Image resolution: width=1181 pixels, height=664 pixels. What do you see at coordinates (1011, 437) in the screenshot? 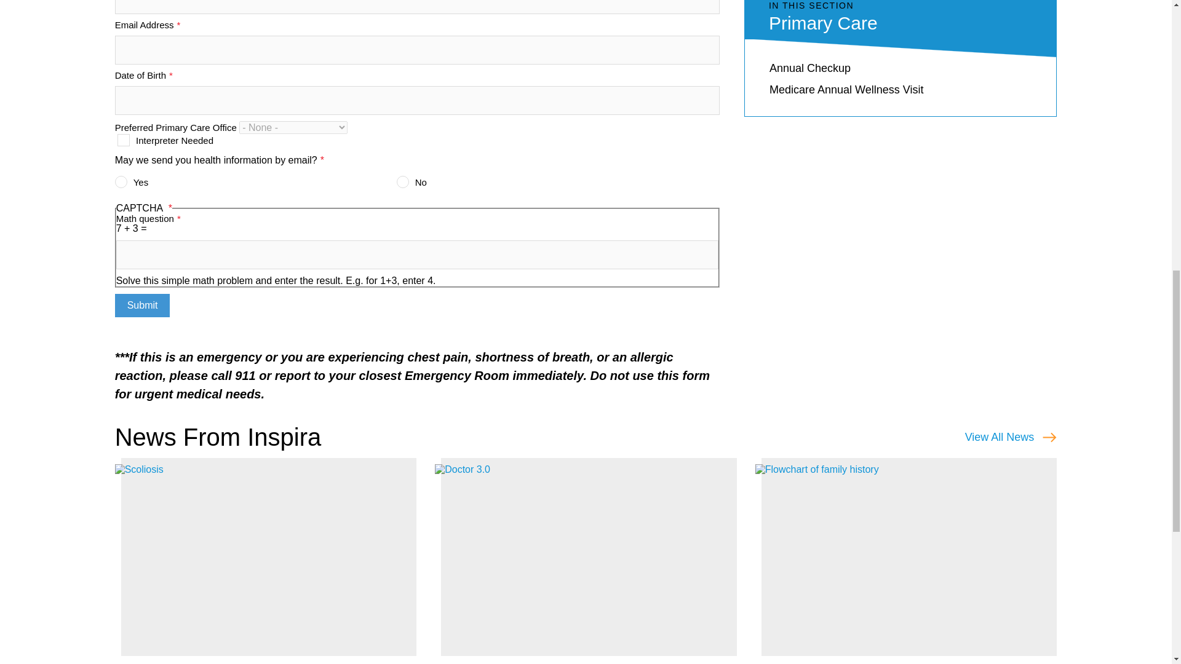
I see `View All News` at bounding box center [1011, 437].